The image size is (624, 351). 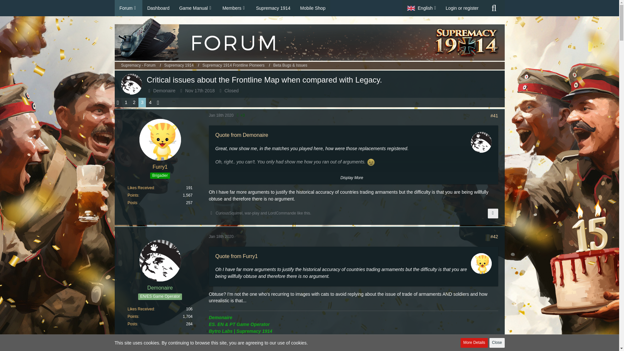 I want to click on Forum, so click(x=128, y=8).